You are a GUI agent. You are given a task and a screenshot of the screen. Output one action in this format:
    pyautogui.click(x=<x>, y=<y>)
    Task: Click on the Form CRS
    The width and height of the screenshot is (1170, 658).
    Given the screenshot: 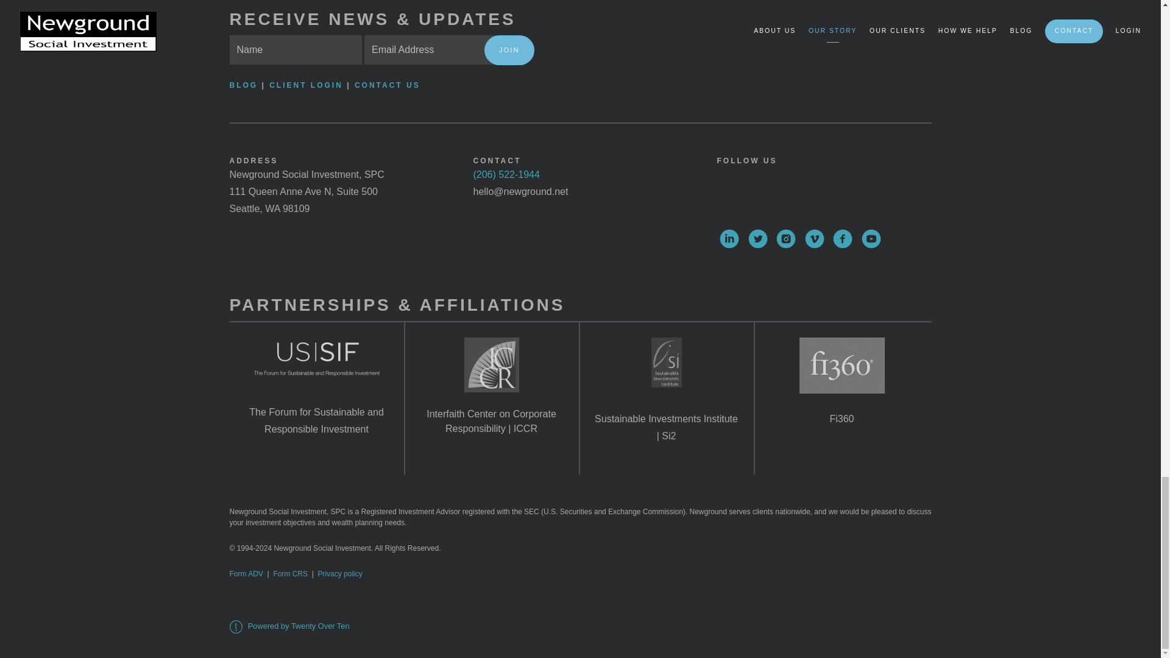 What is the action you would take?
    pyautogui.click(x=290, y=574)
    